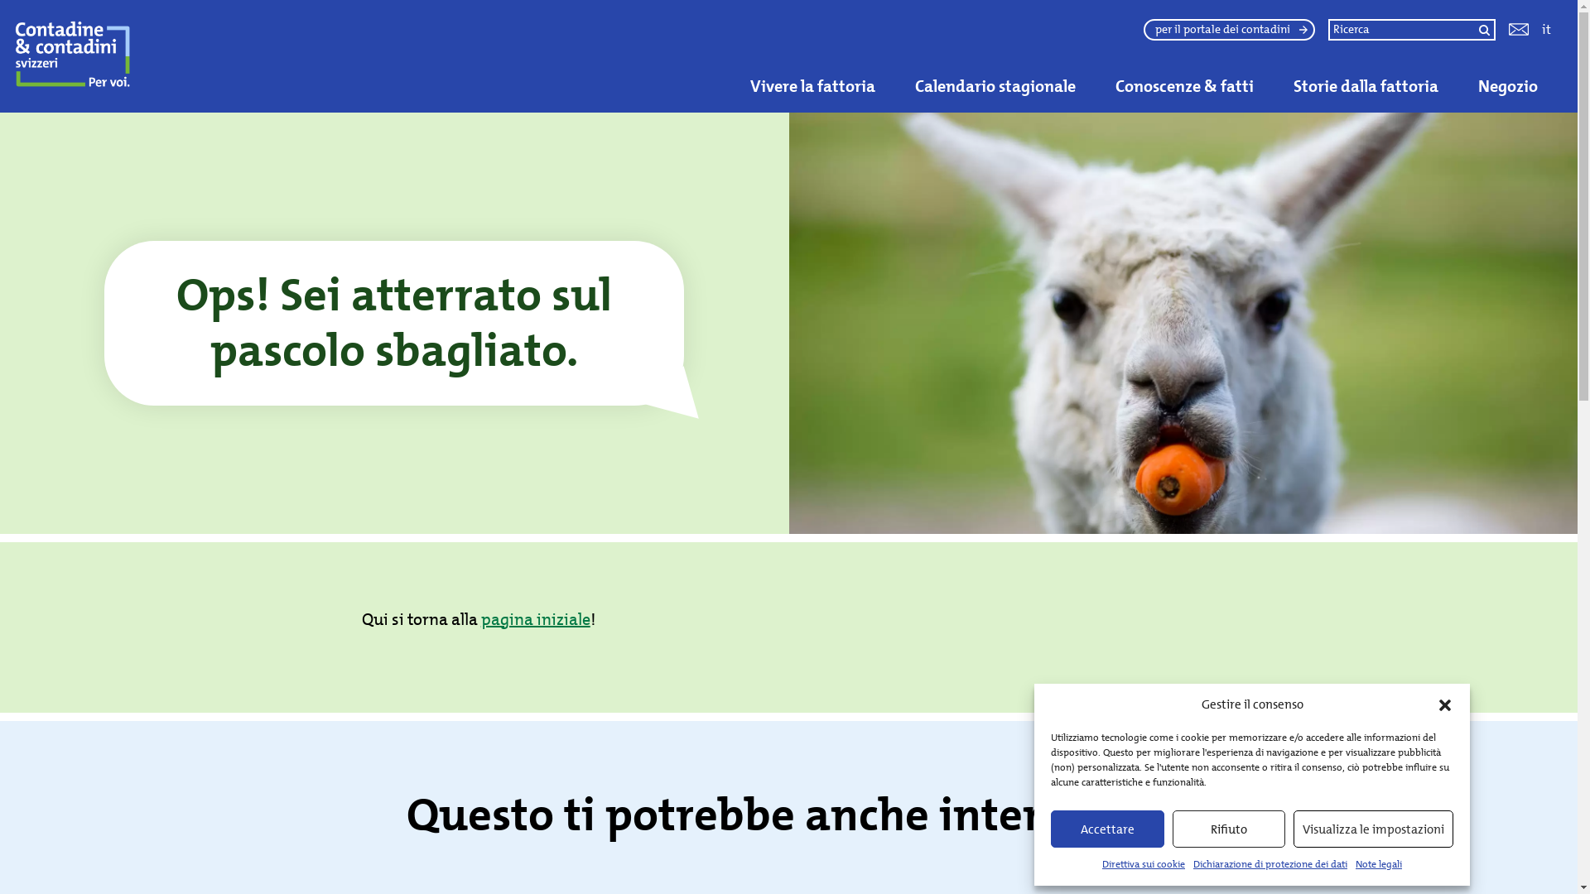 This screenshot has width=1590, height=894. I want to click on Note legali, so click(1379, 864).